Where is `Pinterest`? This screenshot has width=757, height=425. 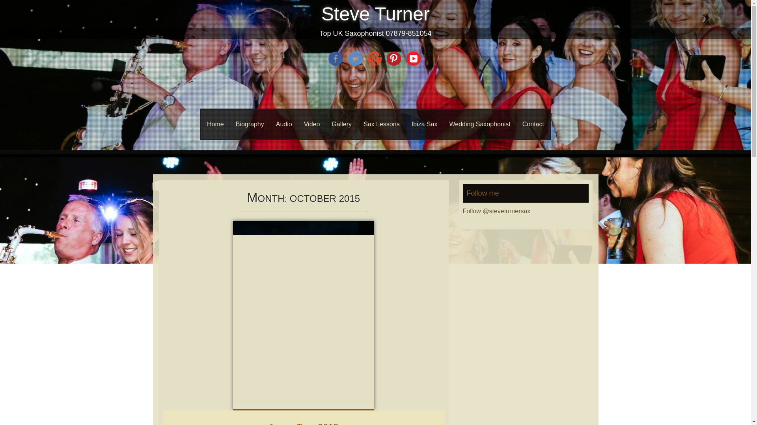
Pinterest is located at coordinates (395, 64).